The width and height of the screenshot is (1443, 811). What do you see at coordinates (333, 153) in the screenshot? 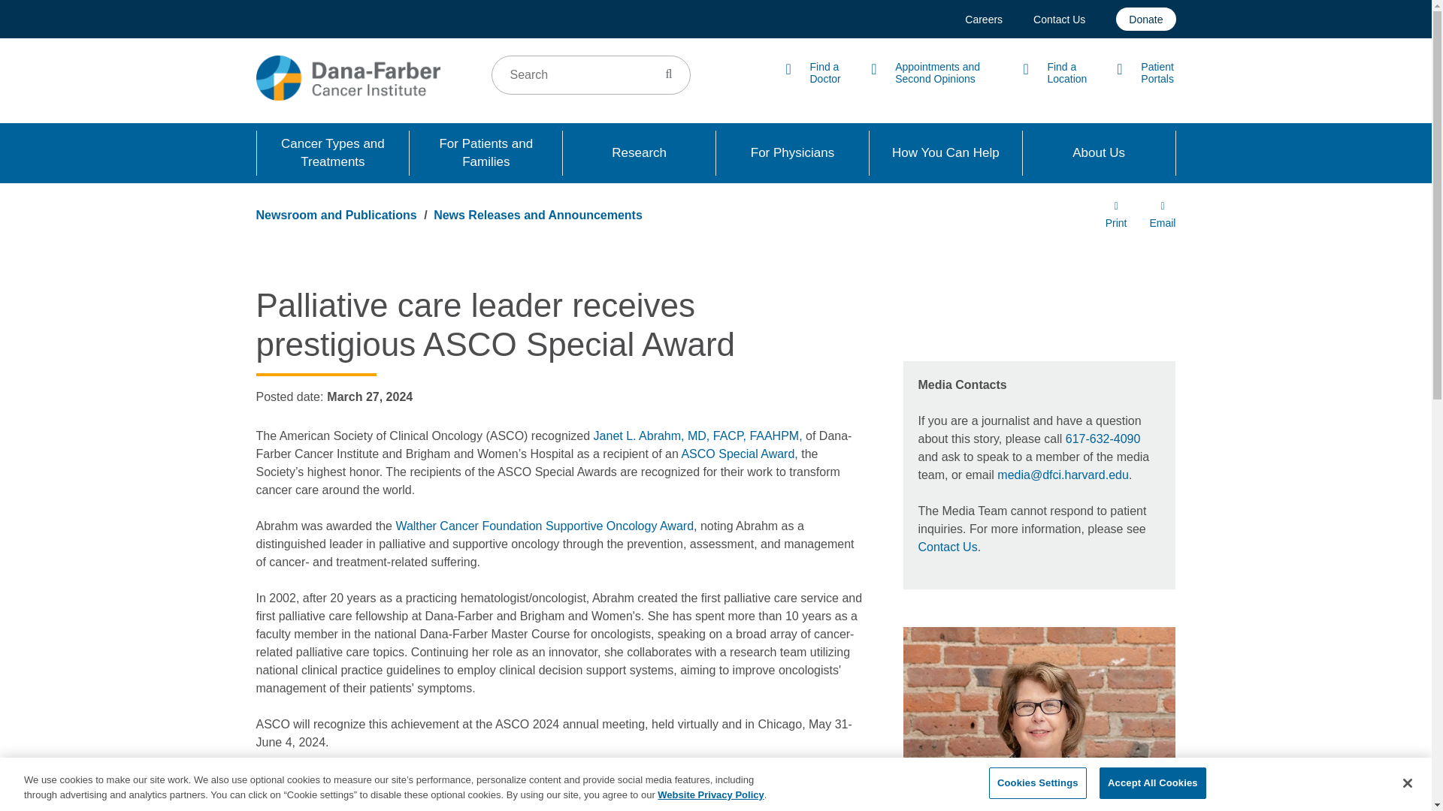
I see `Cancer Types and Treatments` at bounding box center [333, 153].